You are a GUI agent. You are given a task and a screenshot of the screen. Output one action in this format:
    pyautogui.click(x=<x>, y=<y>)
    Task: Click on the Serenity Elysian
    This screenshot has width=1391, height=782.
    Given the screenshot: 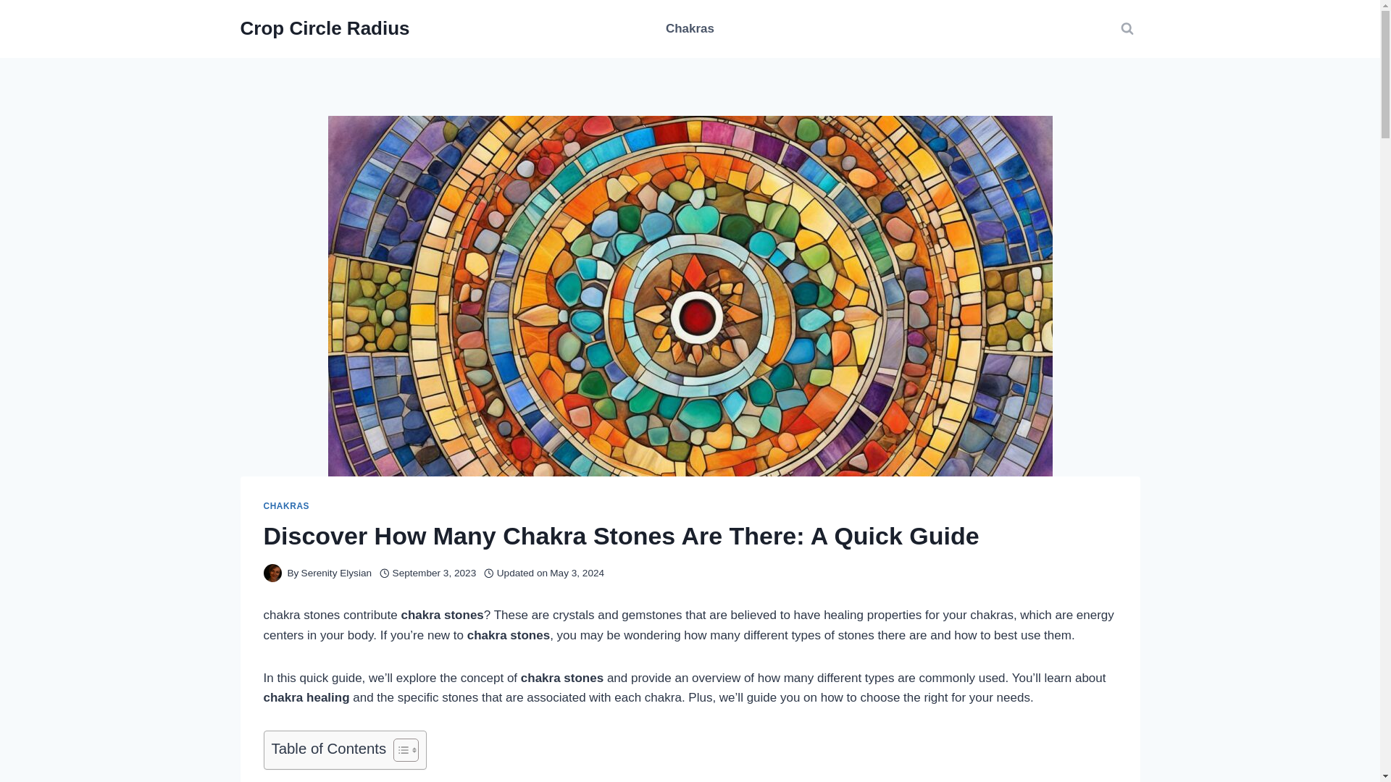 What is the action you would take?
    pyautogui.click(x=336, y=573)
    